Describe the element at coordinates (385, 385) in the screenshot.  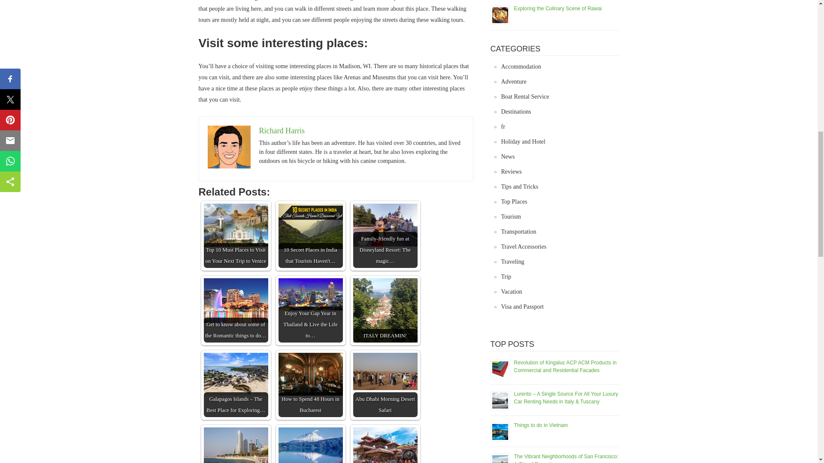
I see `Abu Dhabi Morning Desert Safari` at that location.